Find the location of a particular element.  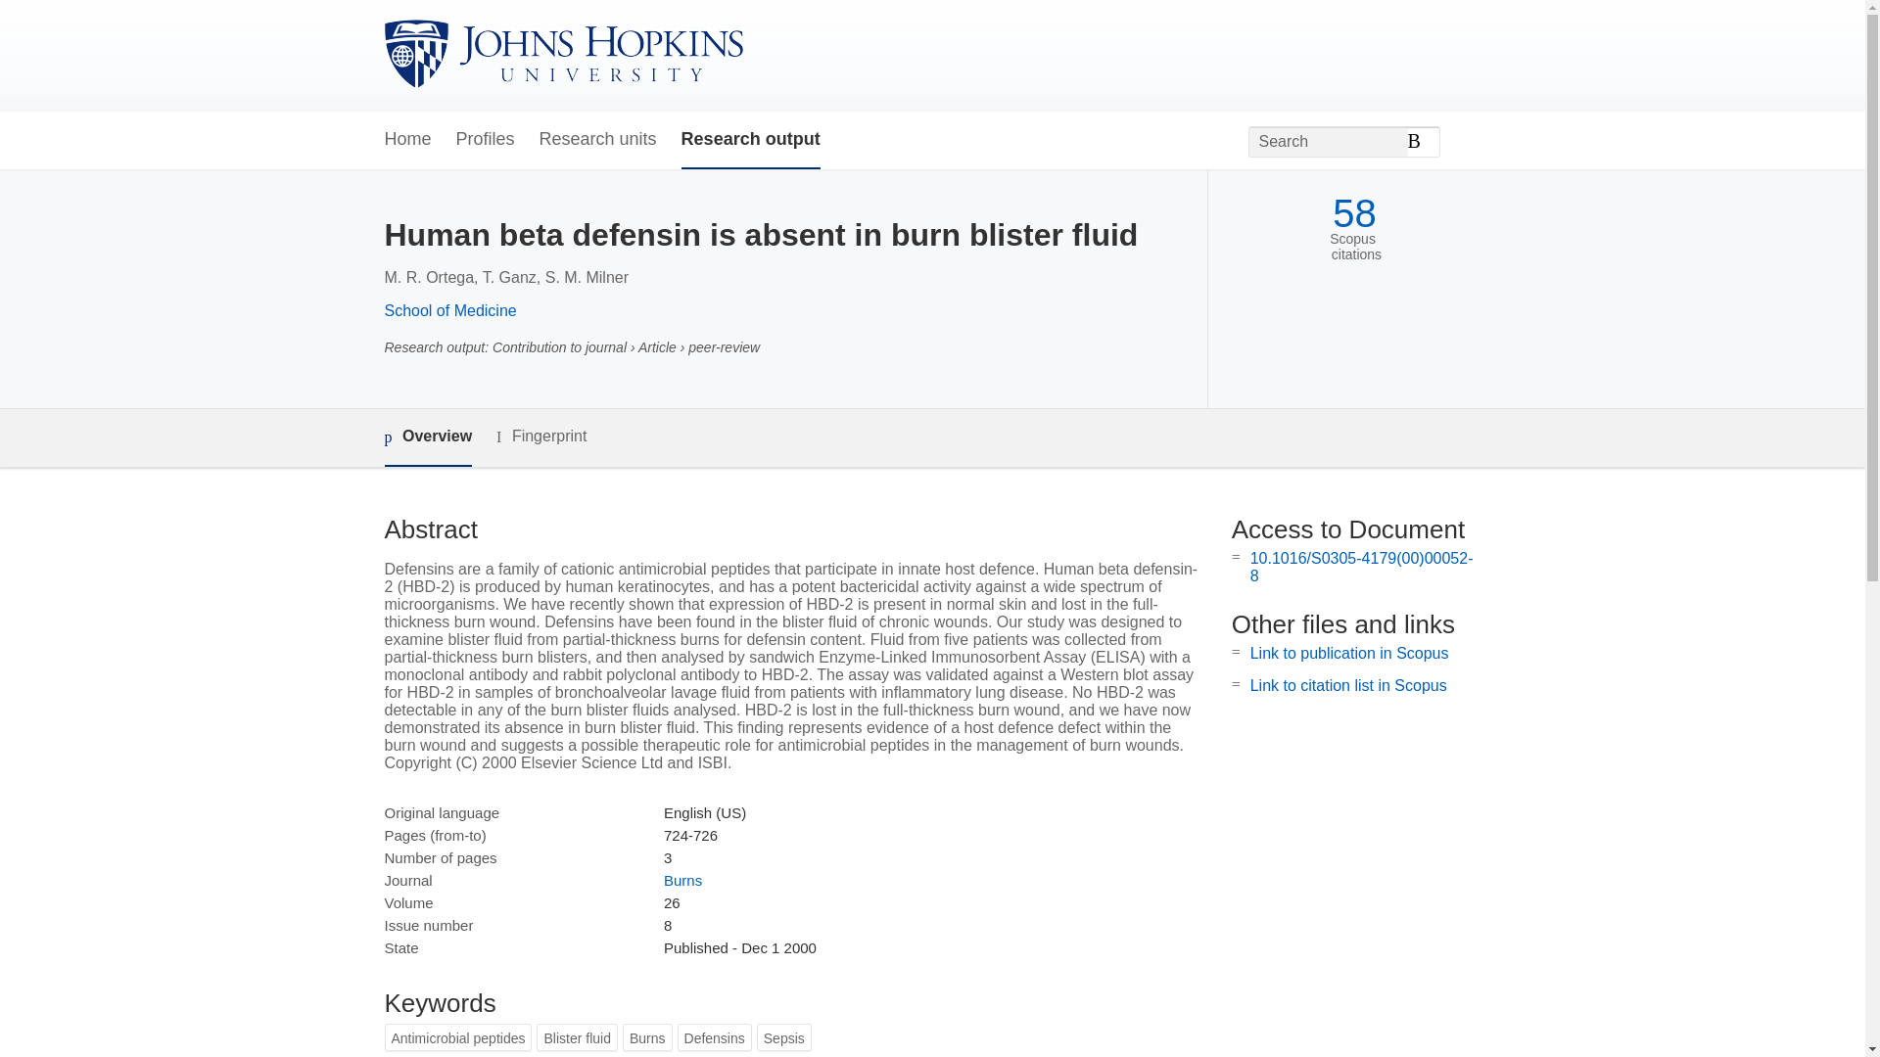

Profiles is located at coordinates (486, 140).